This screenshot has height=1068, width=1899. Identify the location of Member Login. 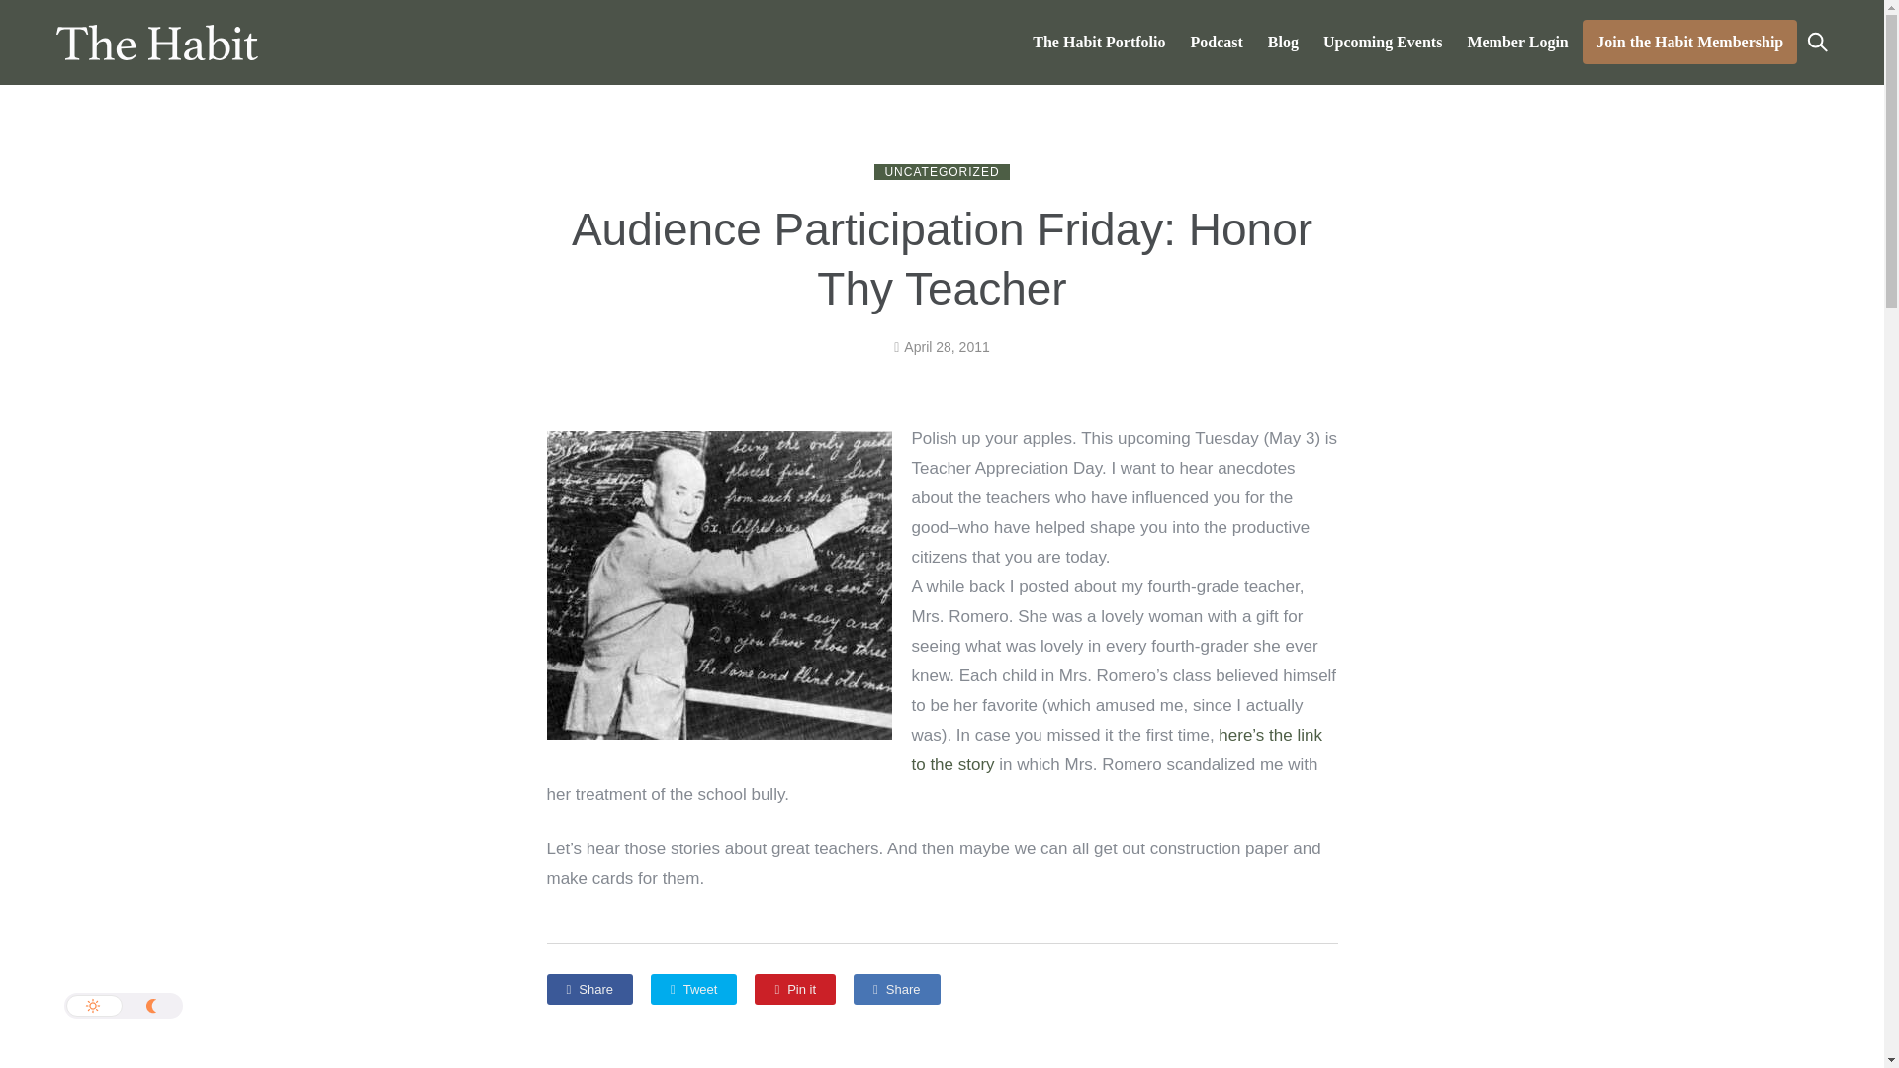
(1517, 42).